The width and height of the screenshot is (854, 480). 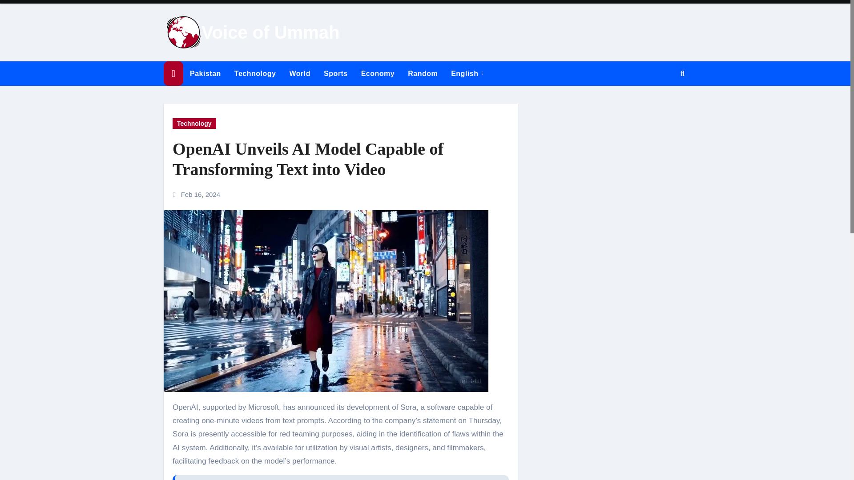 What do you see at coordinates (467, 74) in the screenshot?
I see `English` at bounding box center [467, 74].